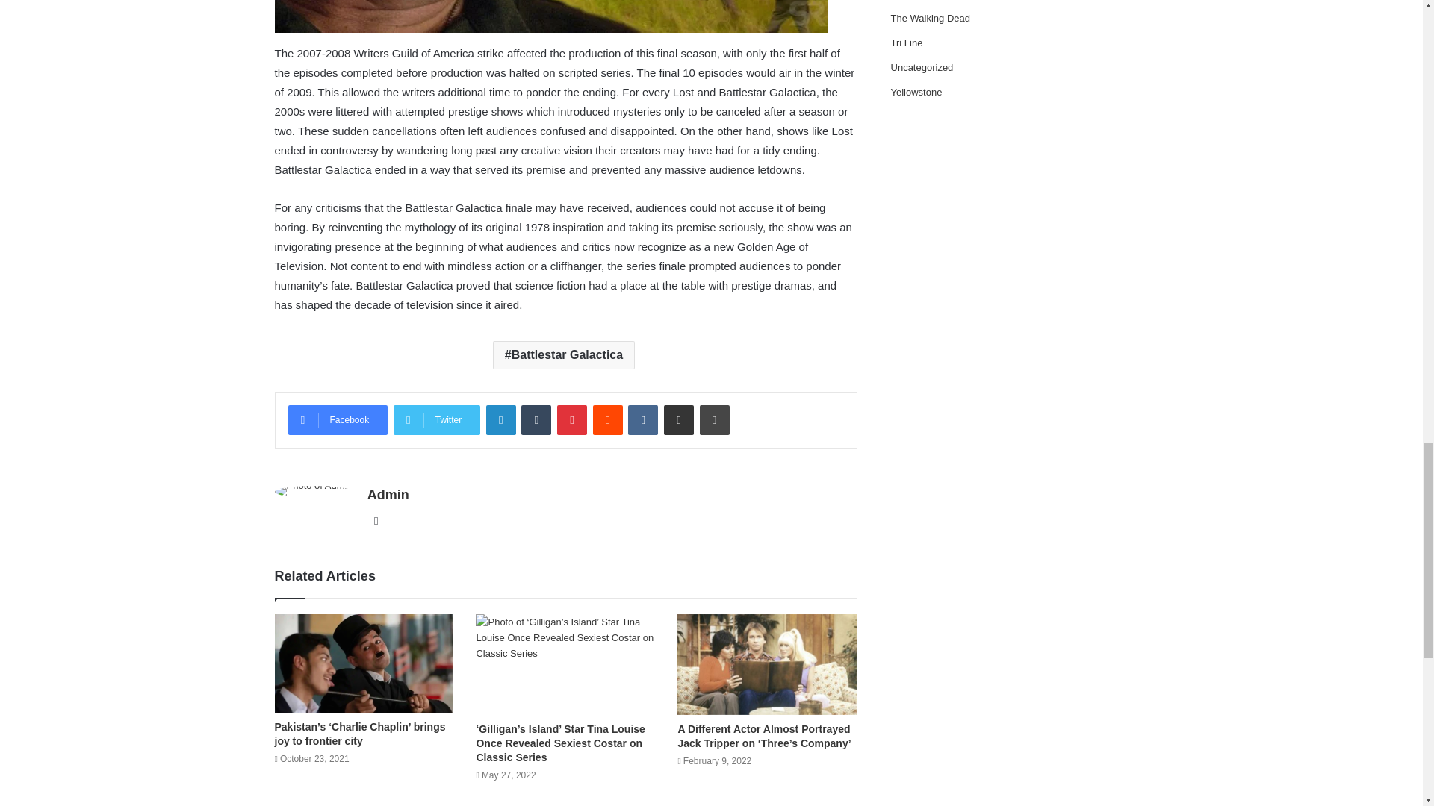 The image size is (1434, 806). I want to click on Facebook, so click(338, 420).